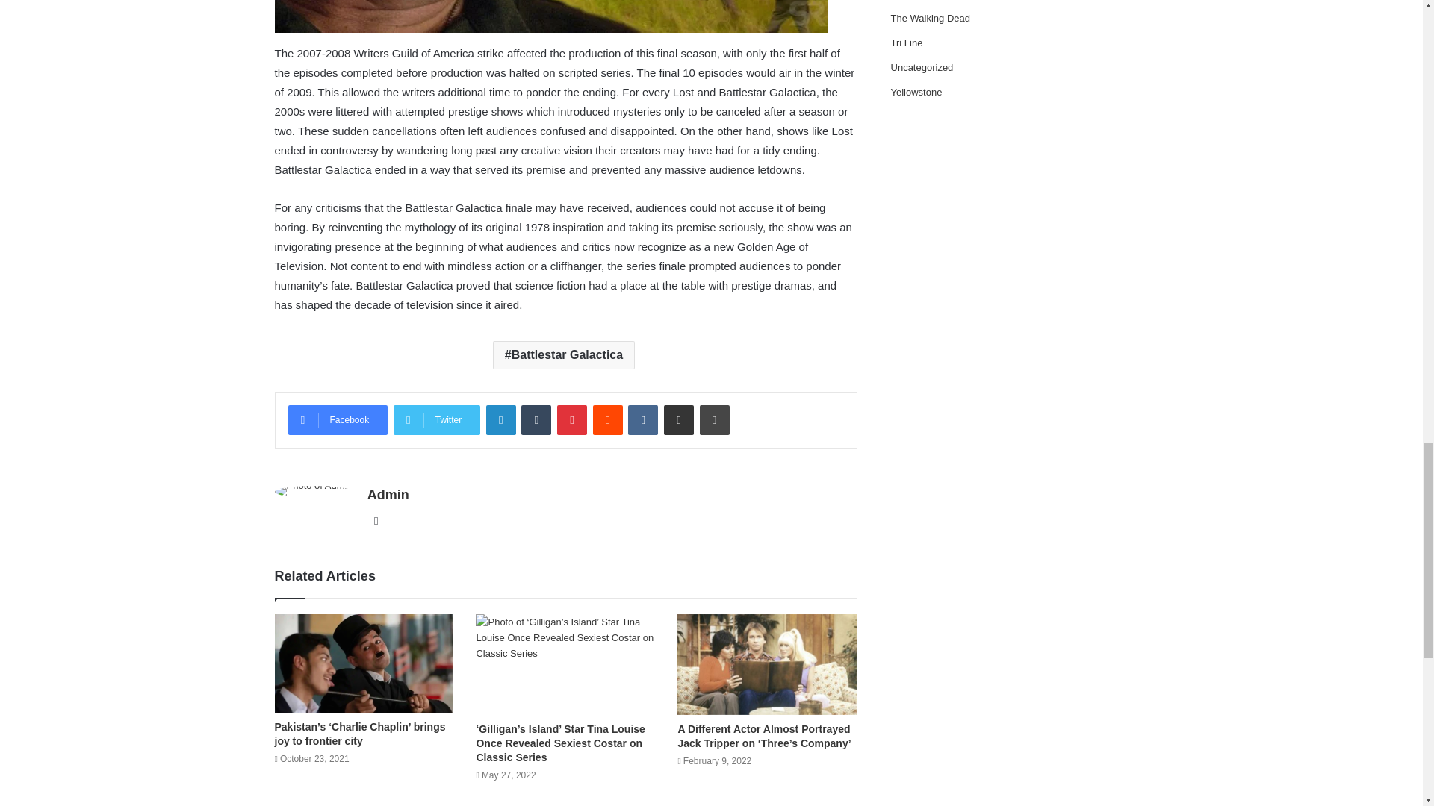 The image size is (1434, 806). I want to click on Facebook, so click(338, 420).